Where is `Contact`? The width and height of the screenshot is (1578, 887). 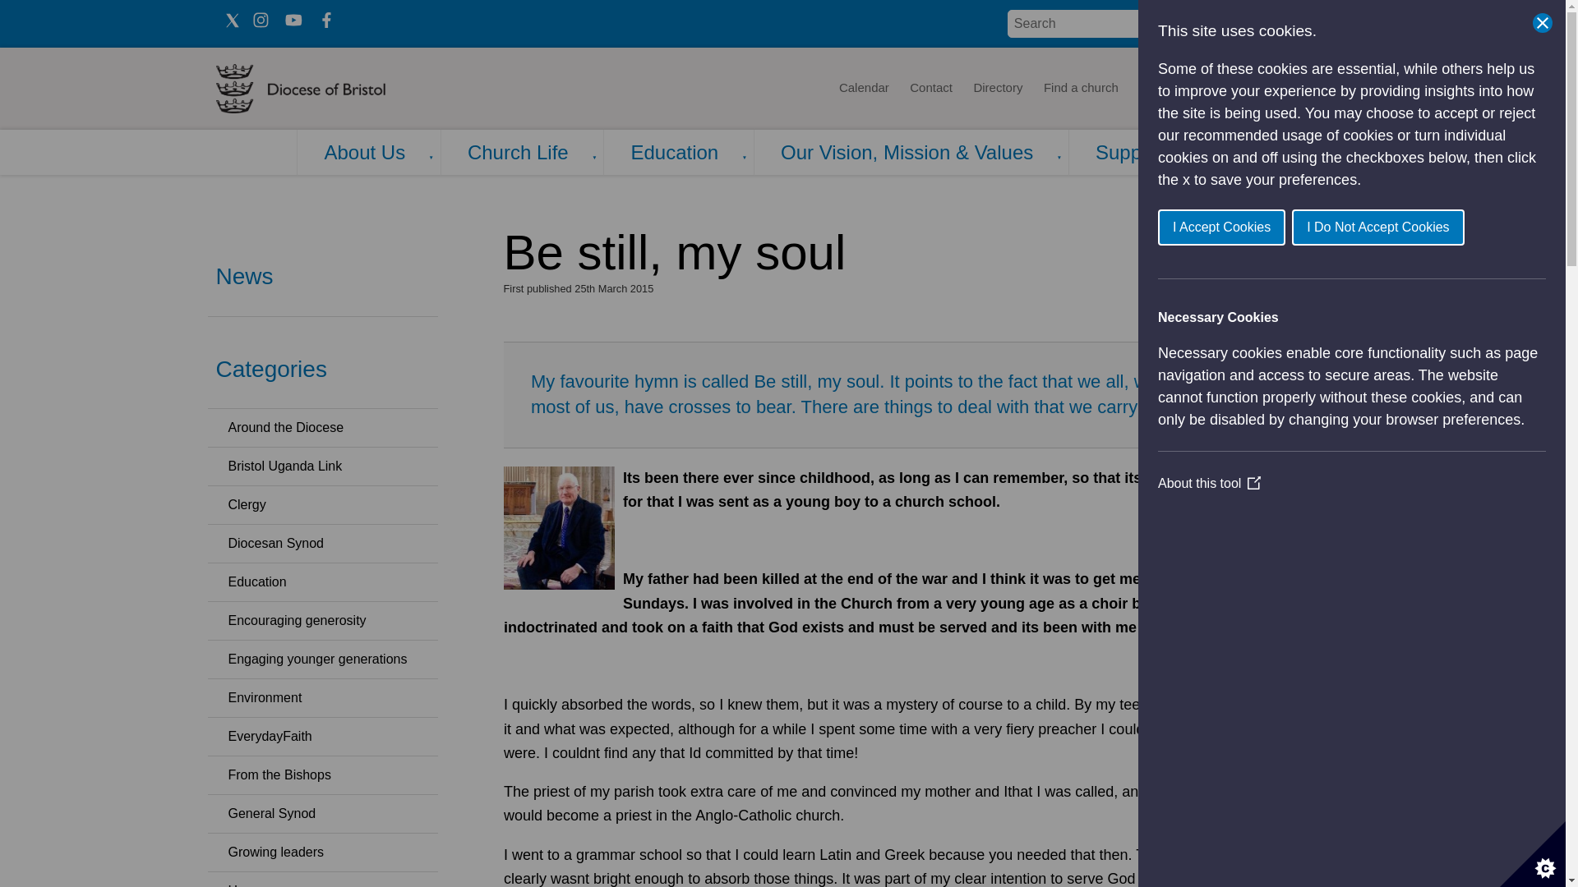
Contact is located at coordinates (930, 89).